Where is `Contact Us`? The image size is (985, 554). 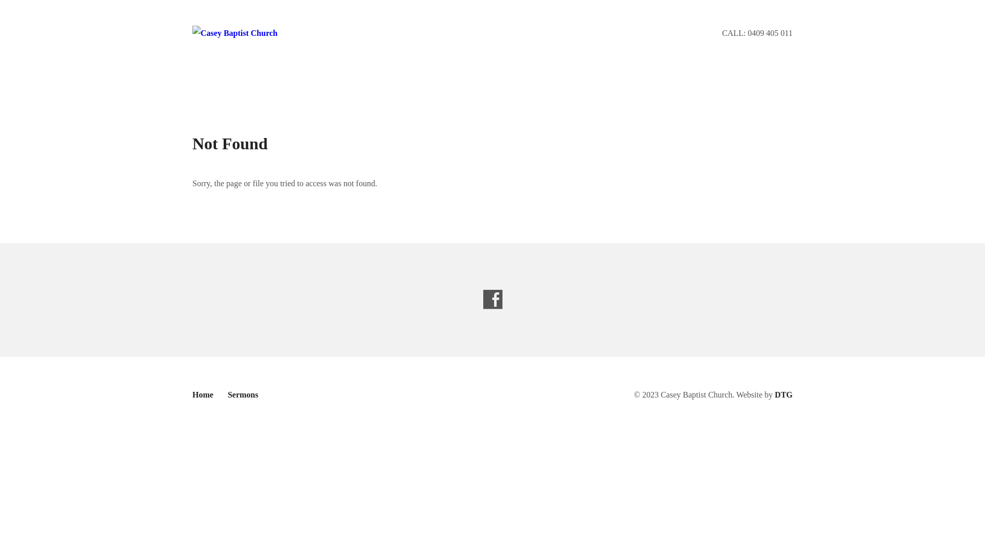 Contact Us is located at coordinates (528, 82).